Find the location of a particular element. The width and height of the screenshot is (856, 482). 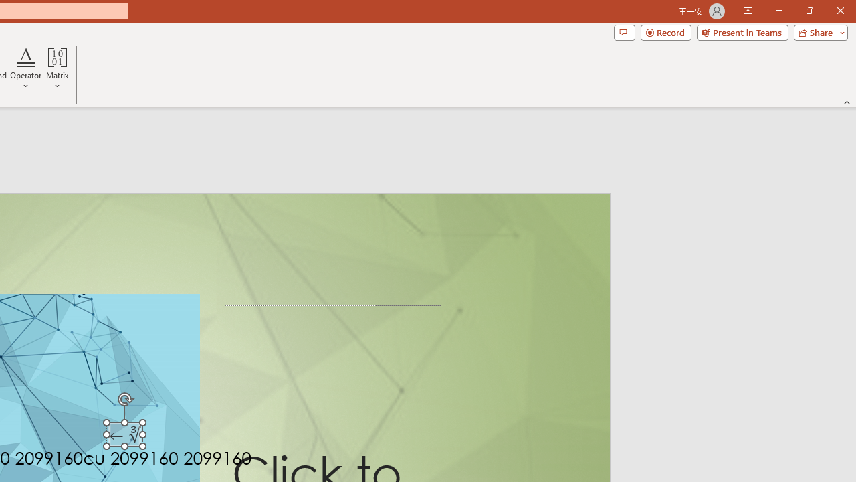

Operator is located at coordinates (25, 68).